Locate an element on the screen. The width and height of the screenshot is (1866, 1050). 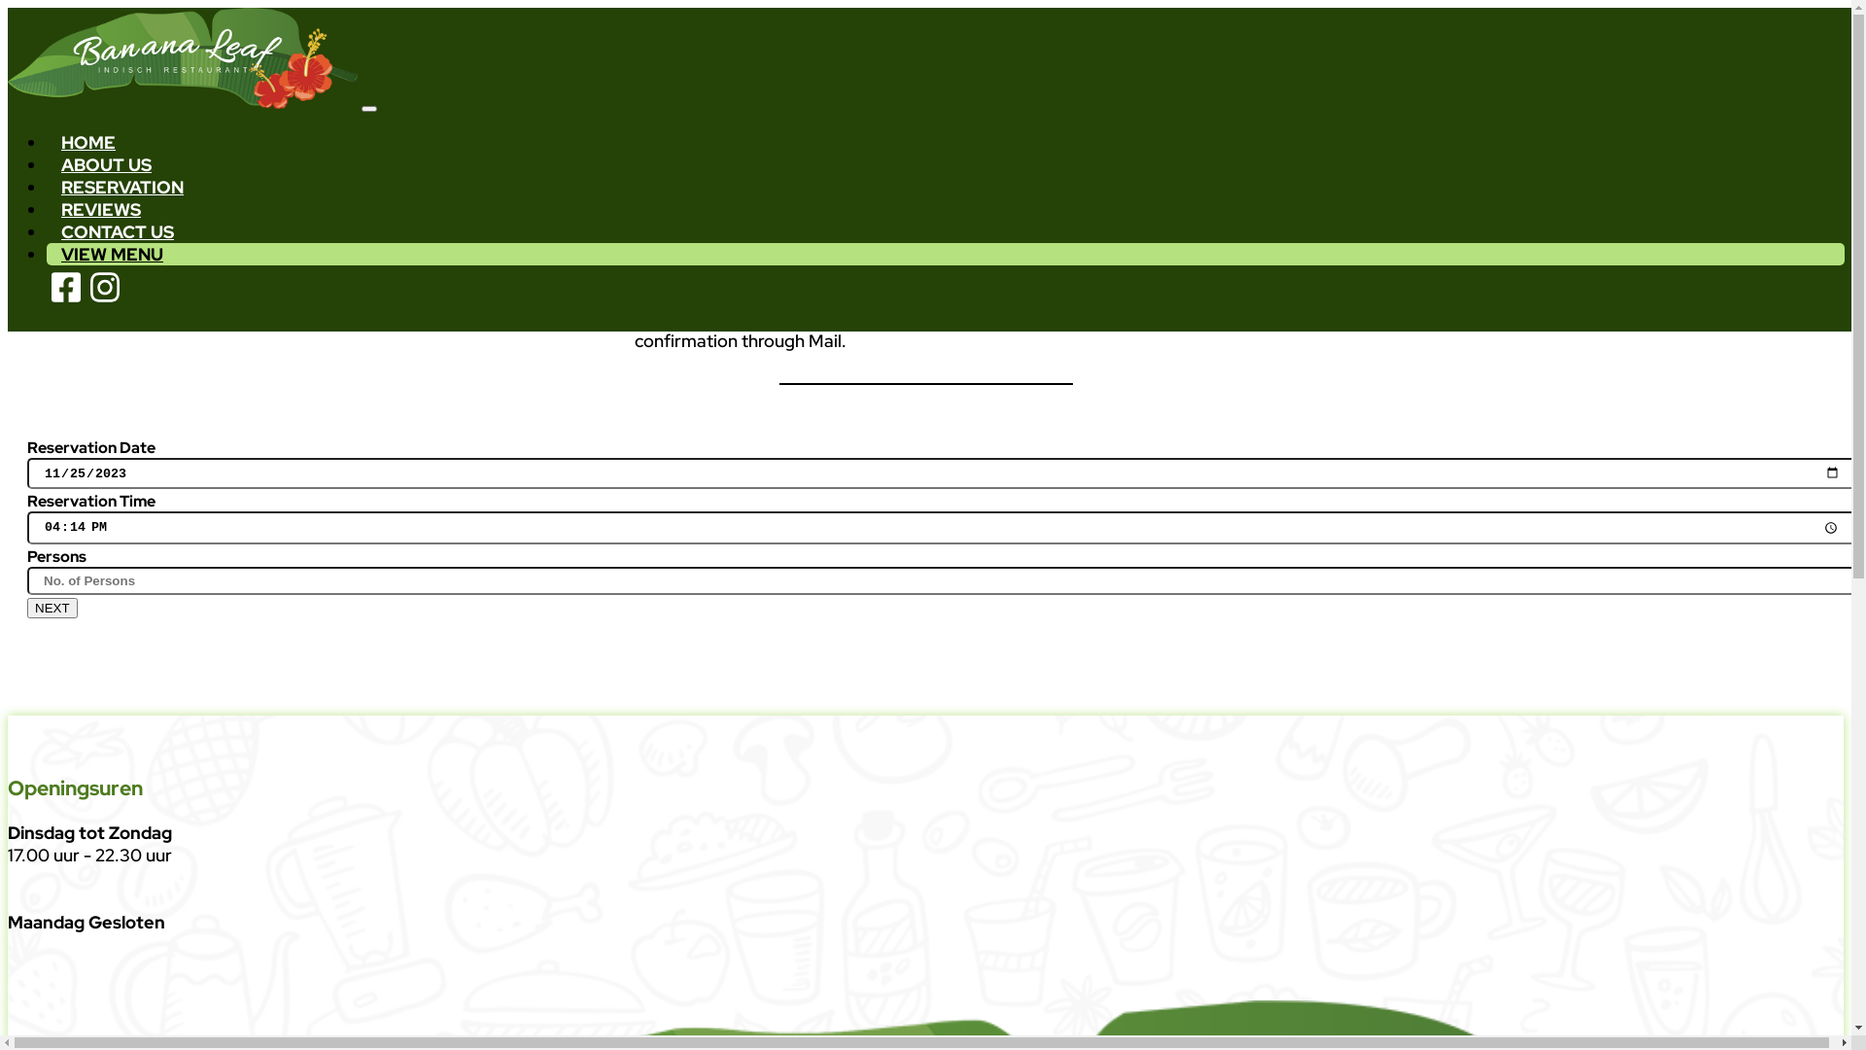
CONTACT US is located at coordinates (118, 231).